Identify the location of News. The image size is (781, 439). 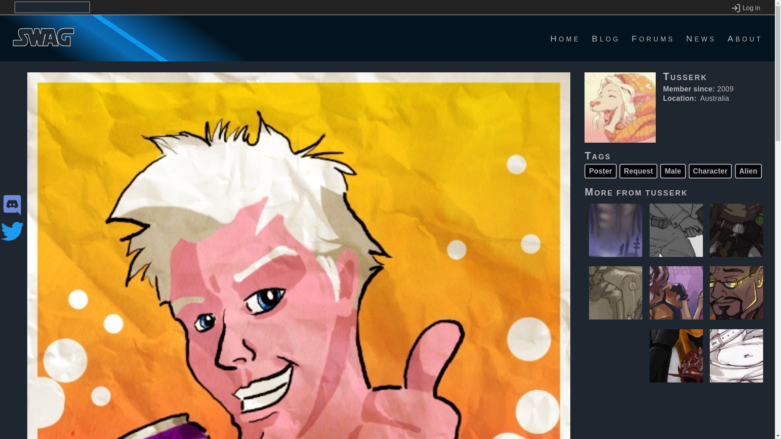
(701, 38).